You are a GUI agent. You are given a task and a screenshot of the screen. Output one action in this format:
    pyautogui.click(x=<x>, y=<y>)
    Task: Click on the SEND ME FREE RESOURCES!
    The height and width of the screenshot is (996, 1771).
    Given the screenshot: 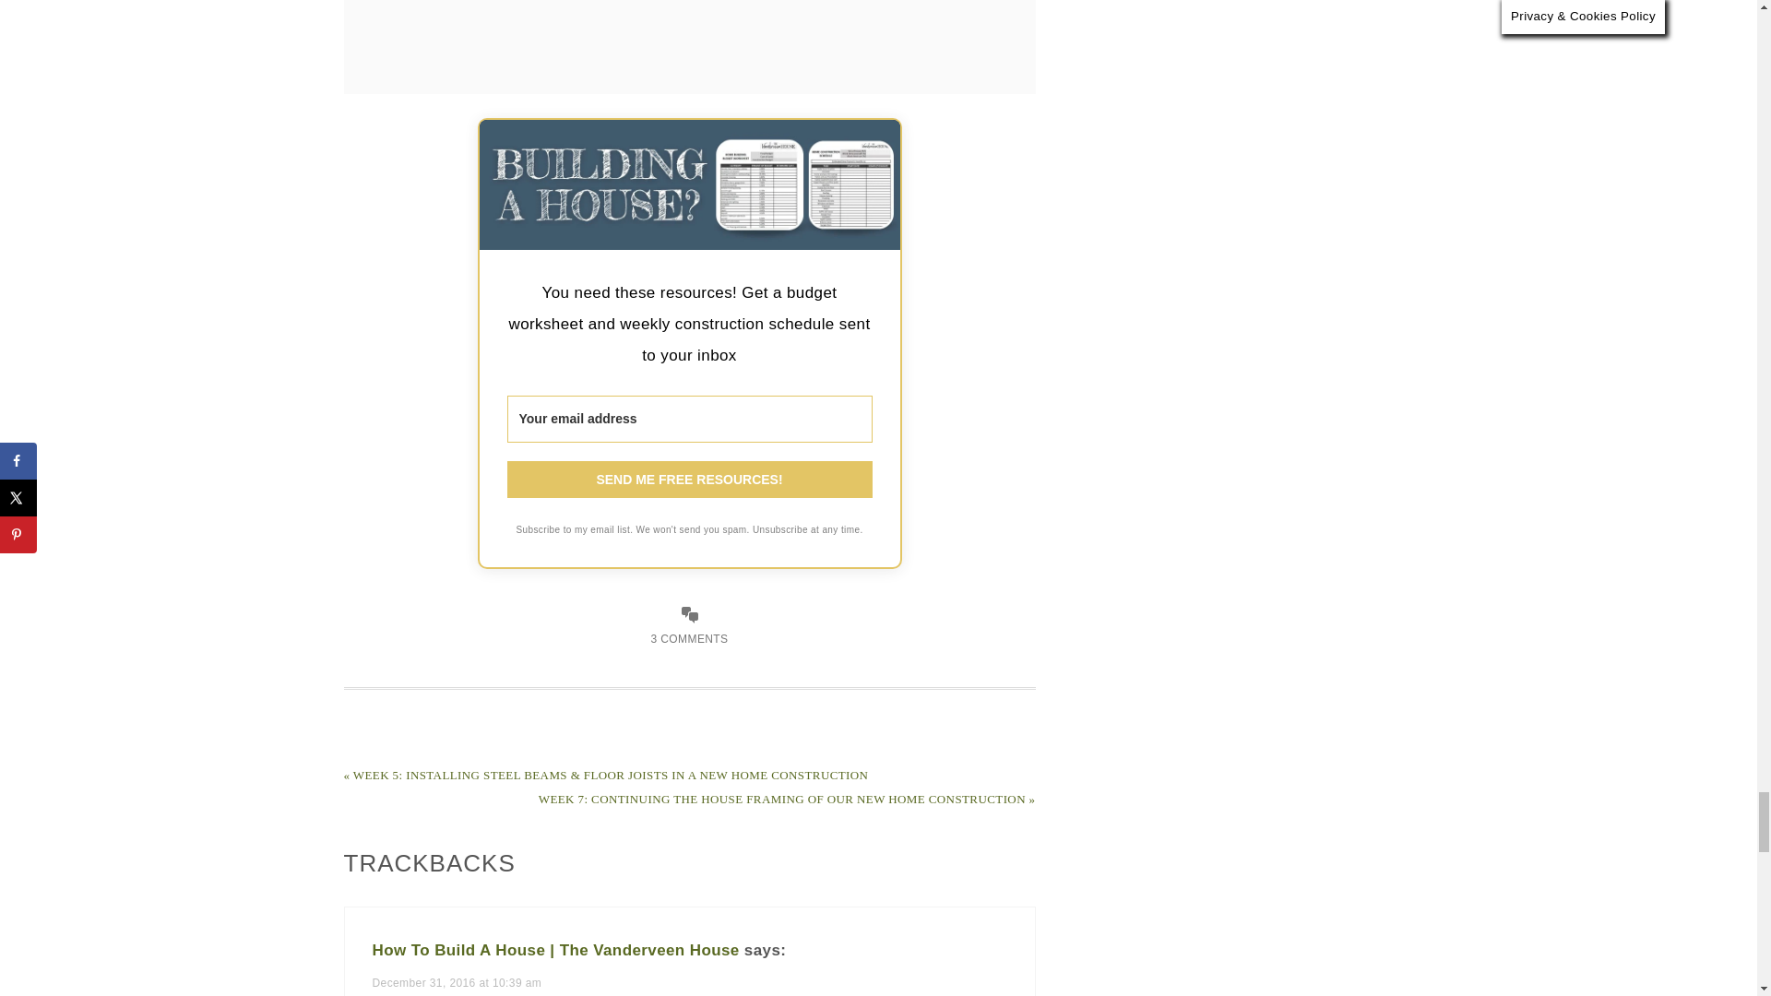 What is the action you would take?
    pyautogui.click(x=690, y=480)
    